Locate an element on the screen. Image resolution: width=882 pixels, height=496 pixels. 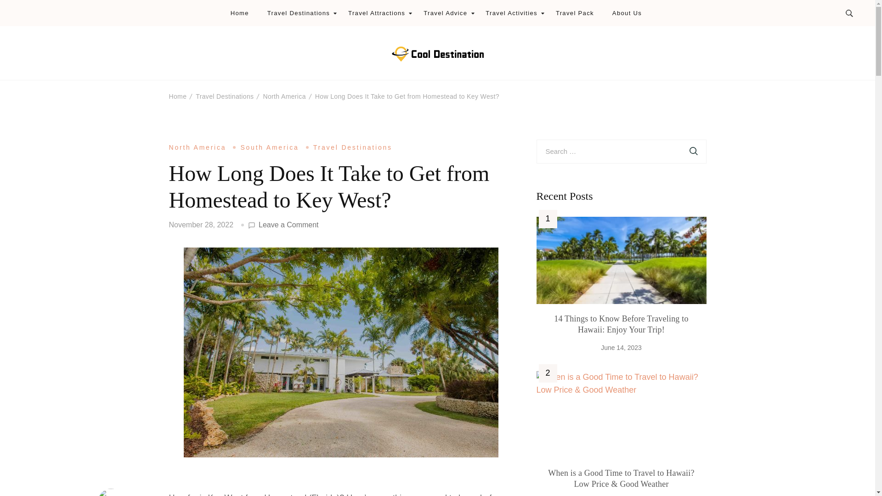
Travel Advice is located at coordinates (445, 13).